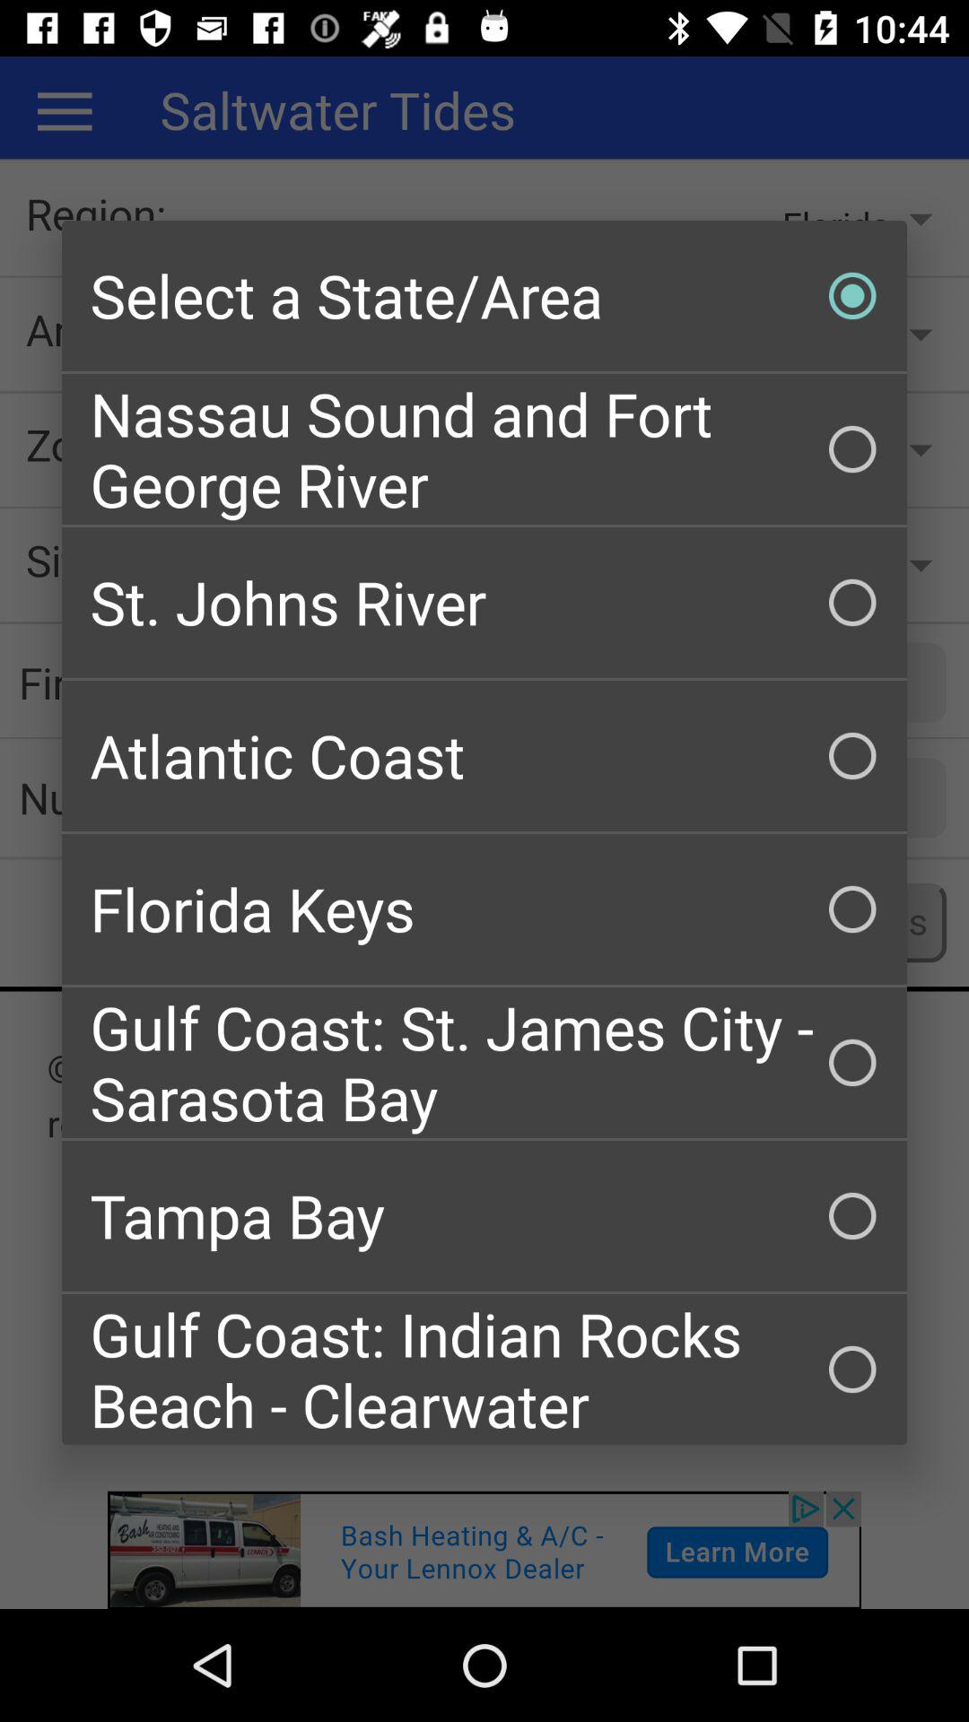 The image size is (969, 1722). I want to click on turn off the item above the gulf coast indian, so click(484, 1216).